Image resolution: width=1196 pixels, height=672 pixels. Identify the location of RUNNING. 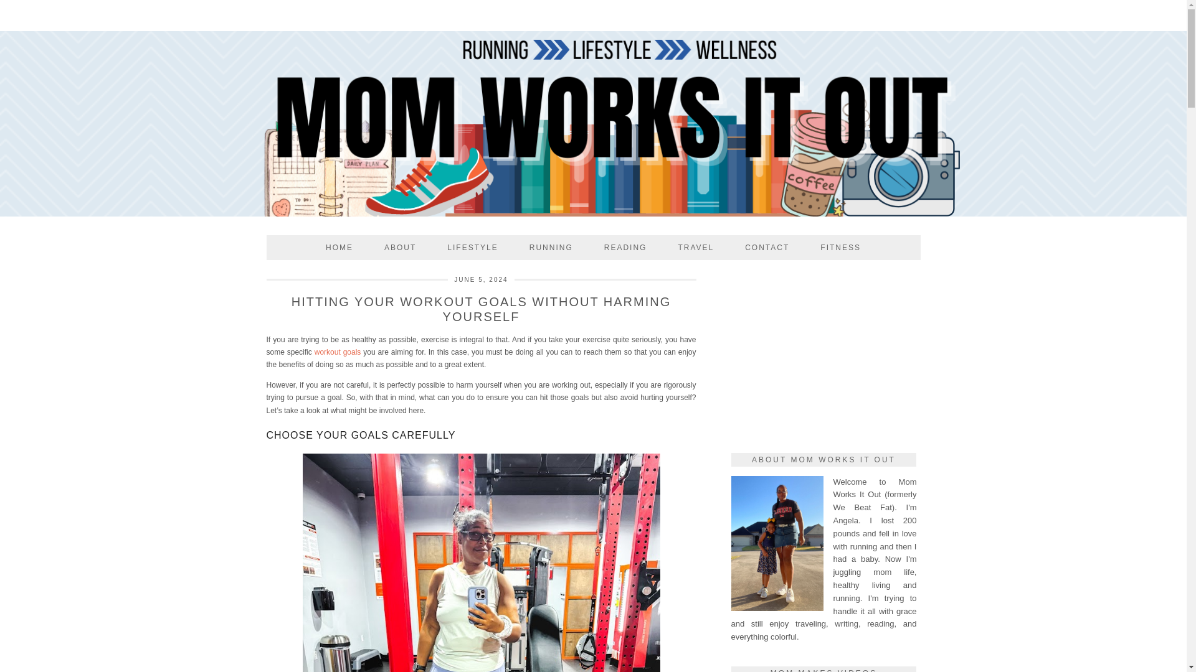
(551, 248).